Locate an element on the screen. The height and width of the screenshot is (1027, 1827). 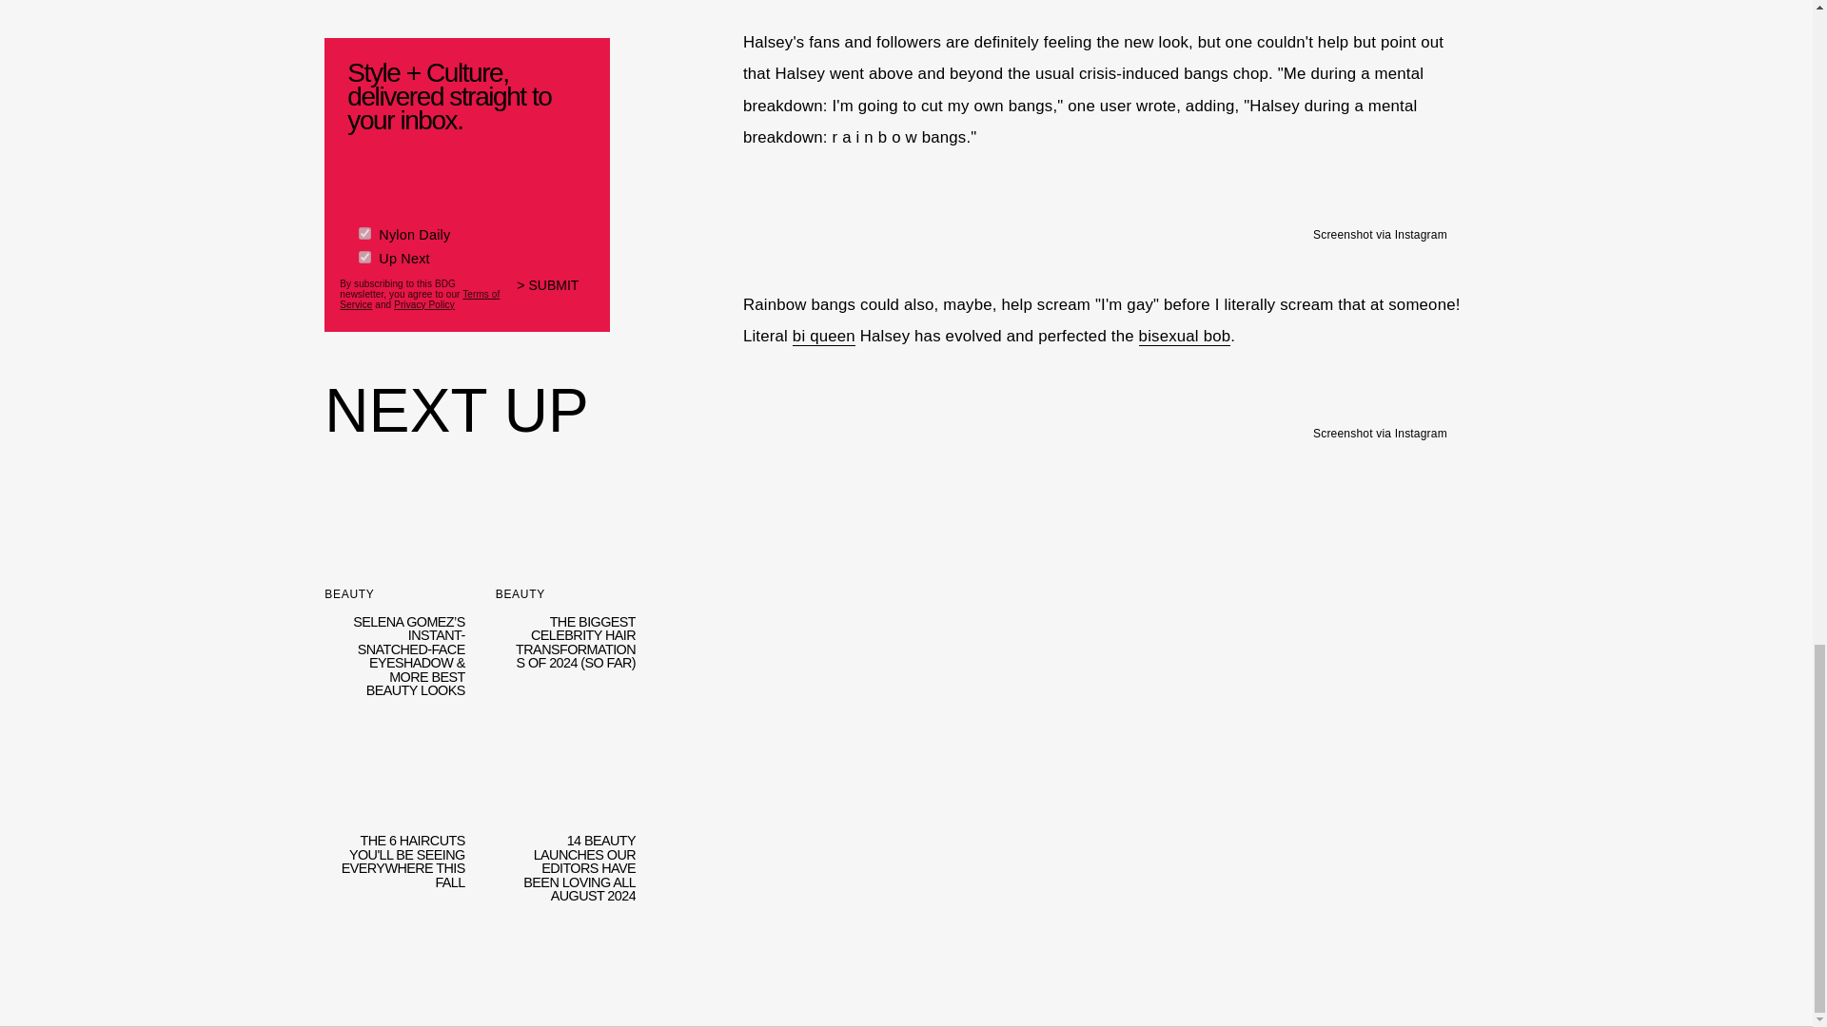
bisexual bob is located at coordinates (1185, 337).